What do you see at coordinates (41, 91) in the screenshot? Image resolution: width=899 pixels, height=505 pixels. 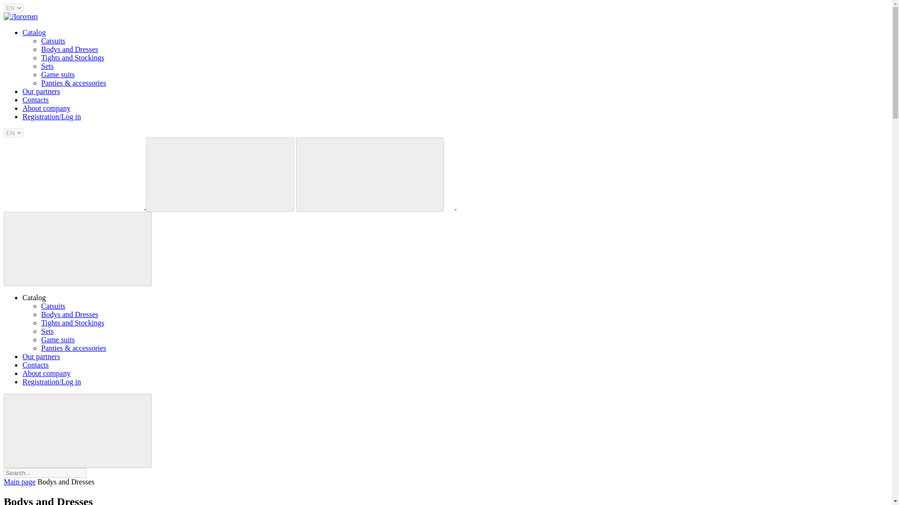 I see `Our partners` at bounding box center [41, 91].